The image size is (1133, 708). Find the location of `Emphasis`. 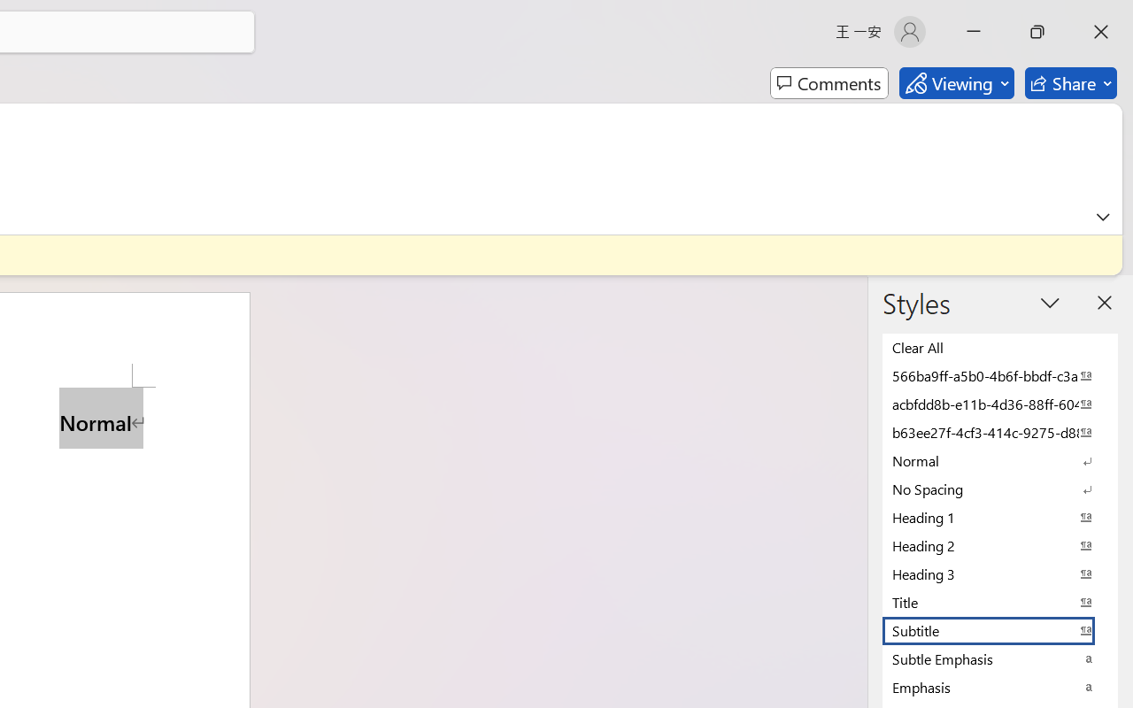

Emphasis is located at coordinates (1000, 687).